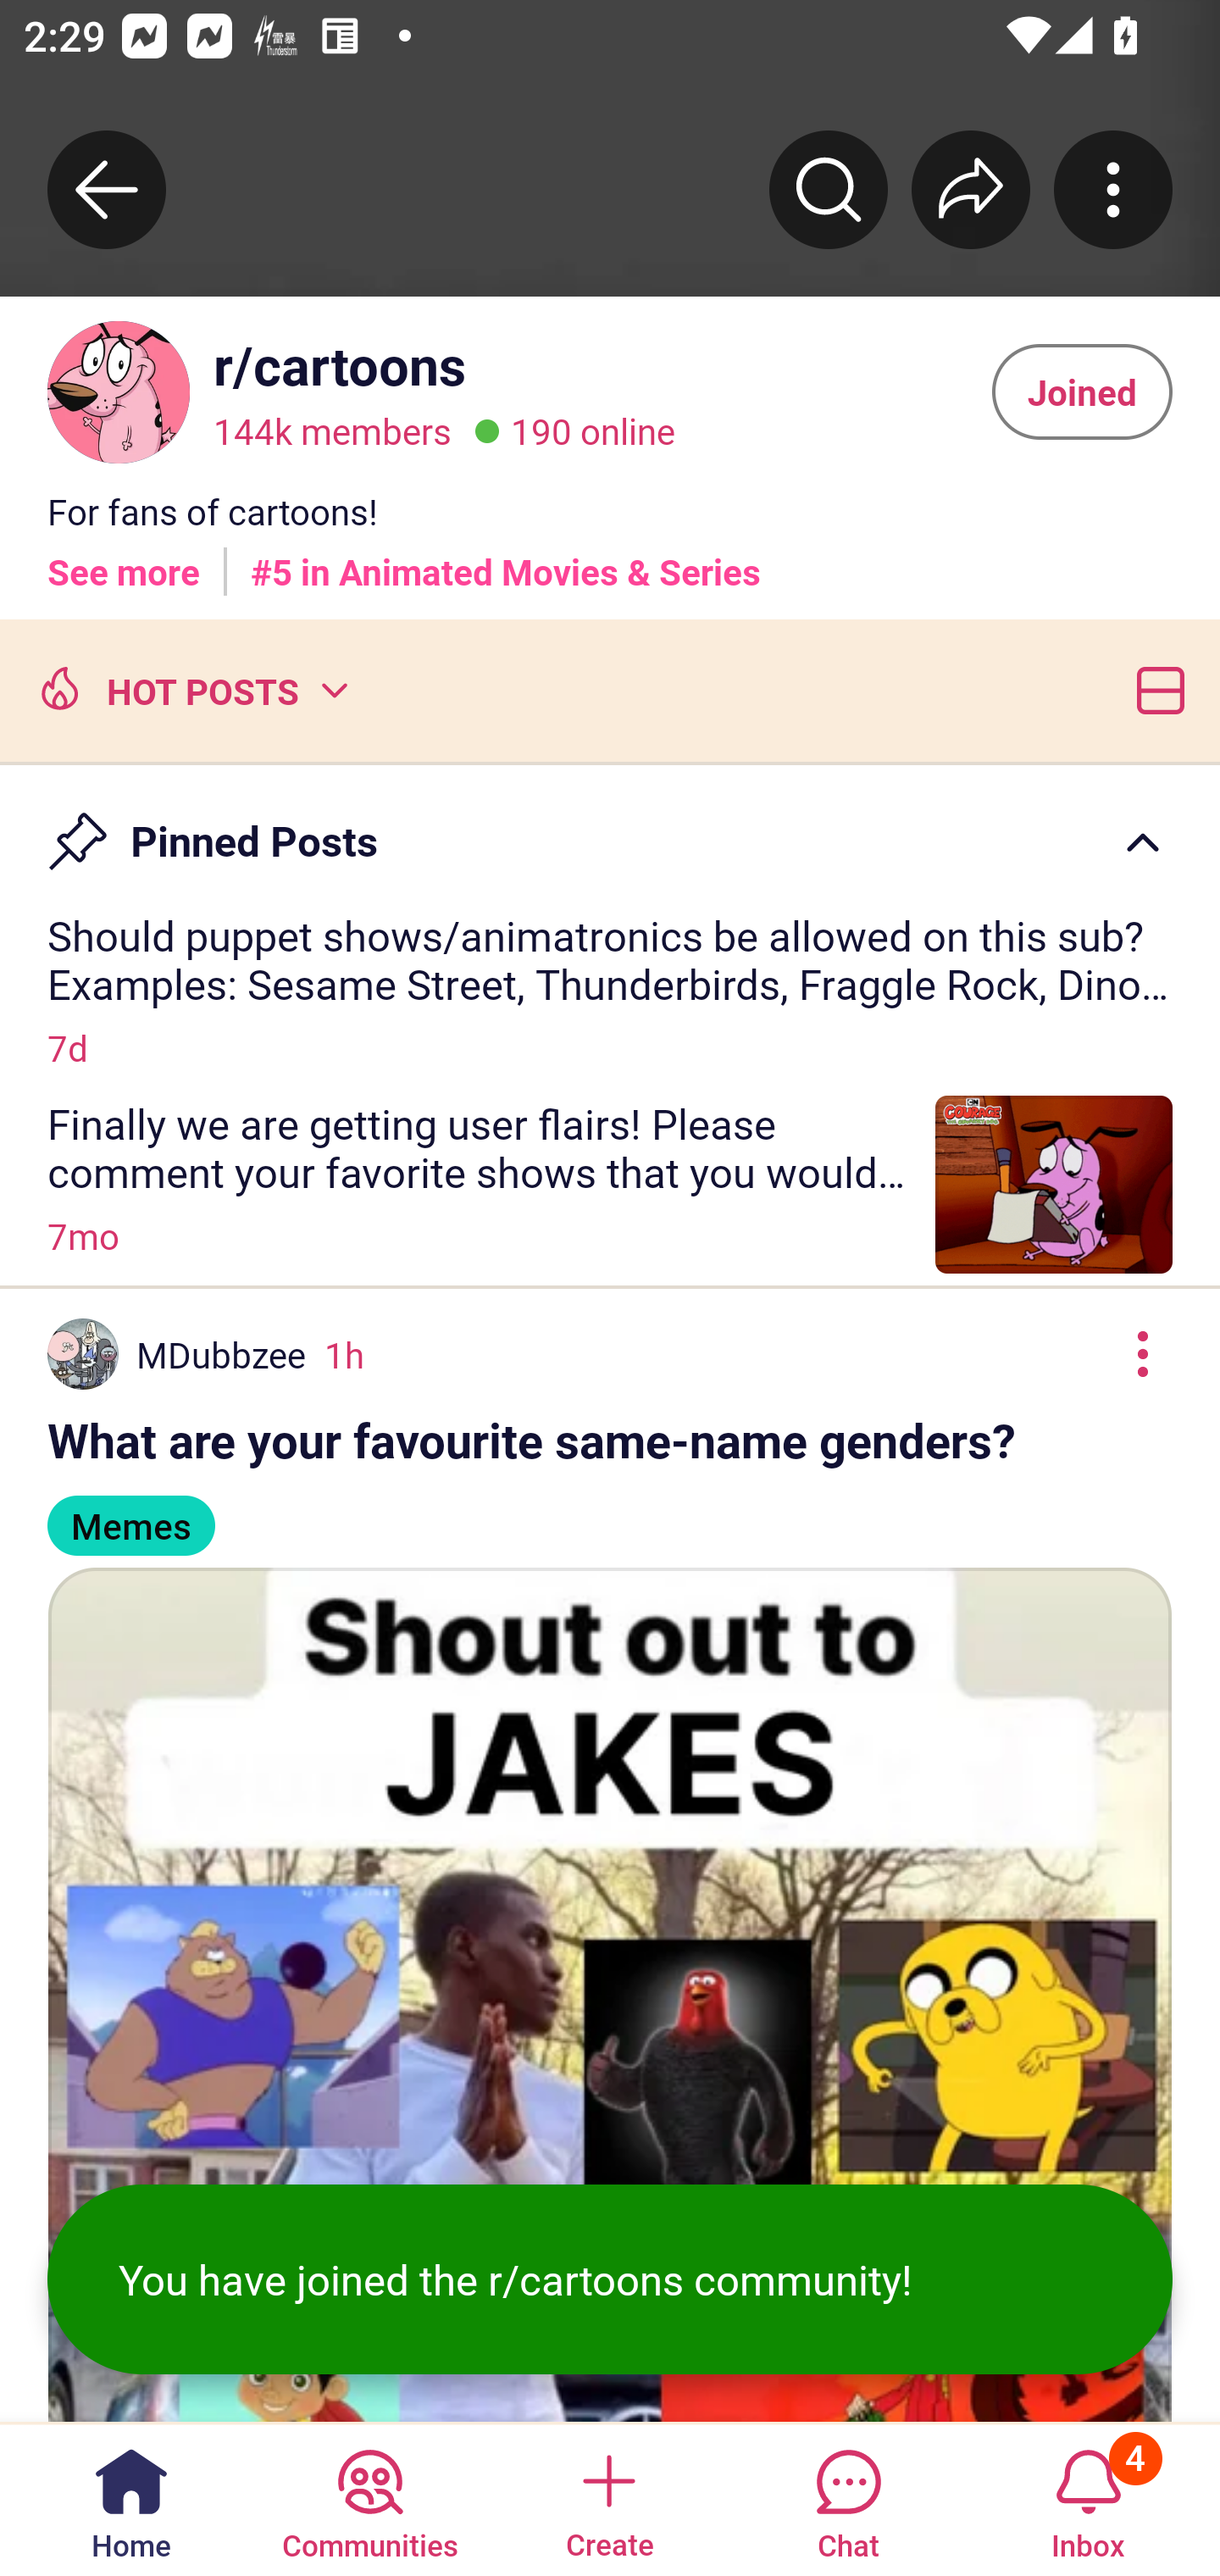  What do you see at coordinates (107, 189) in the screenshot?
I see `Back` at bounding box center [107, 189].